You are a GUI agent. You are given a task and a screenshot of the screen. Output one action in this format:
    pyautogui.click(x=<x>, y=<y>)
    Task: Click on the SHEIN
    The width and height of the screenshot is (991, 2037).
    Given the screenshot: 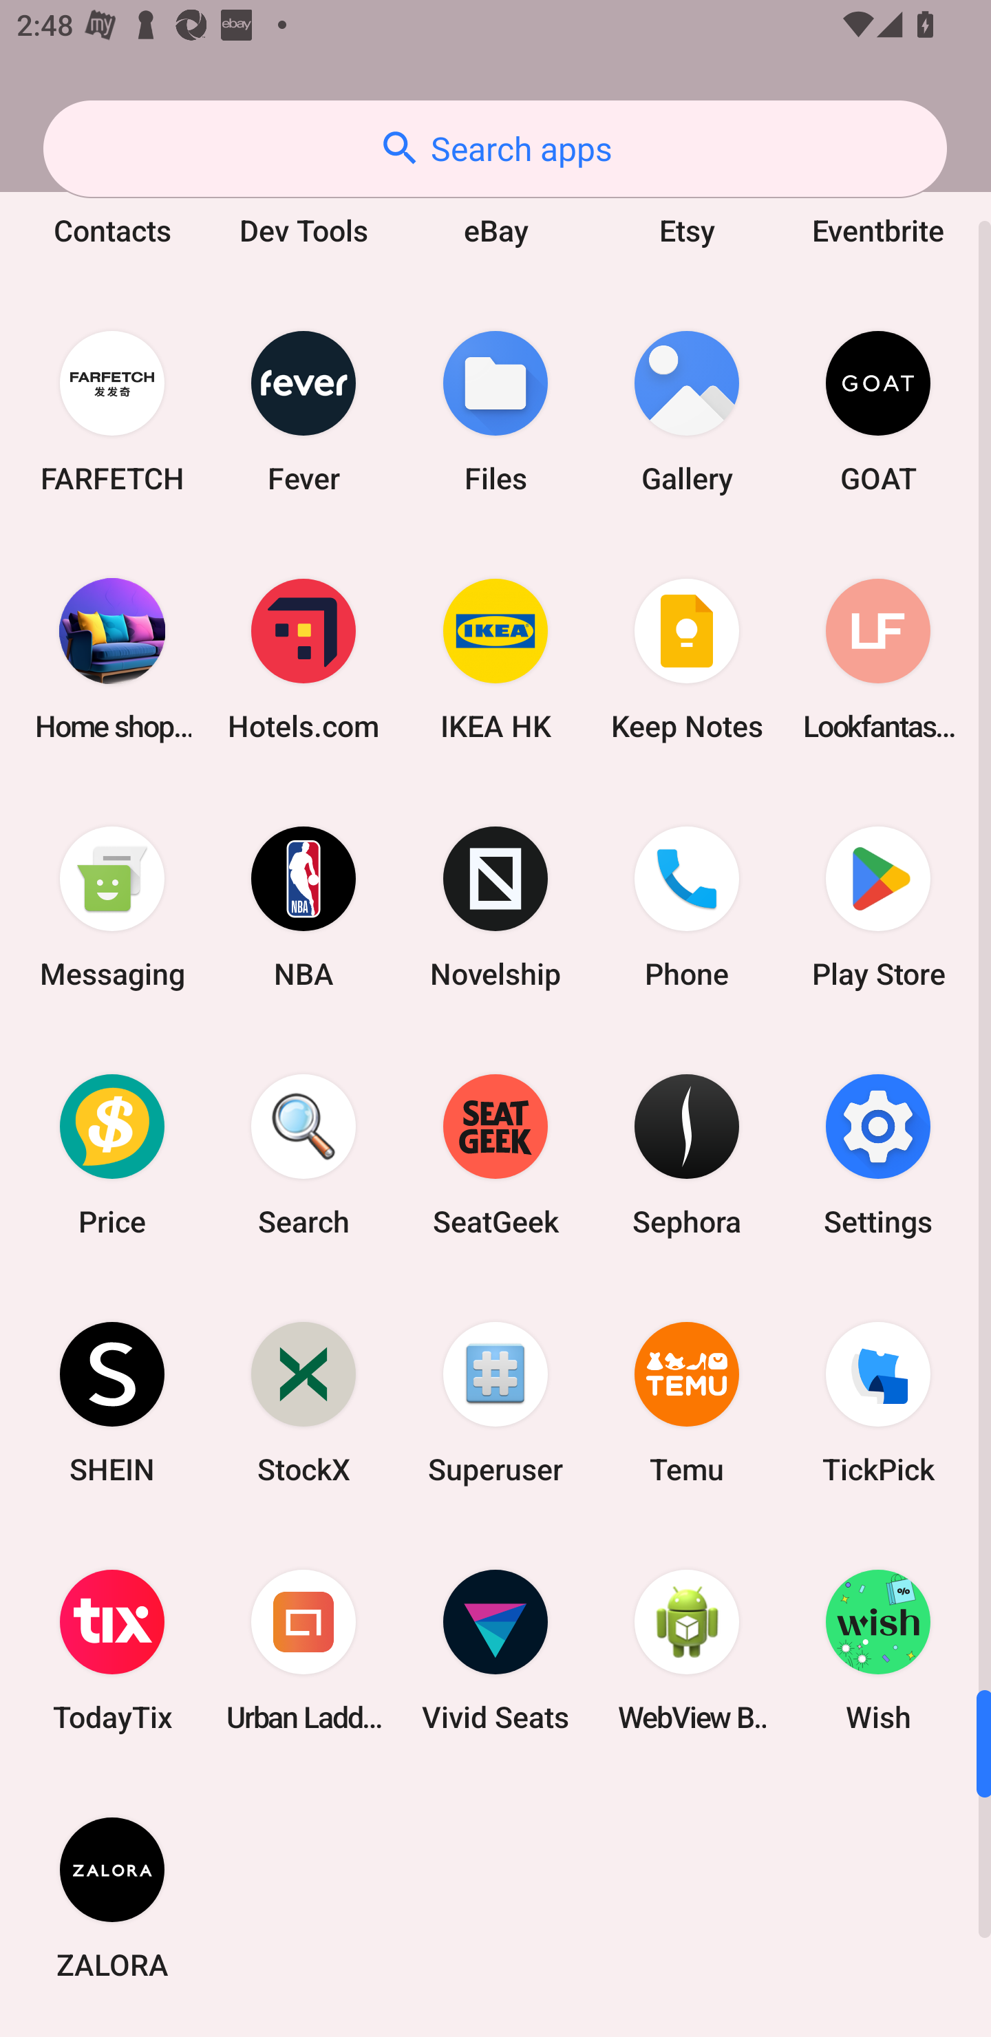 What is the action you would take?
    pyautogui.click(x=112, y=1403)
    